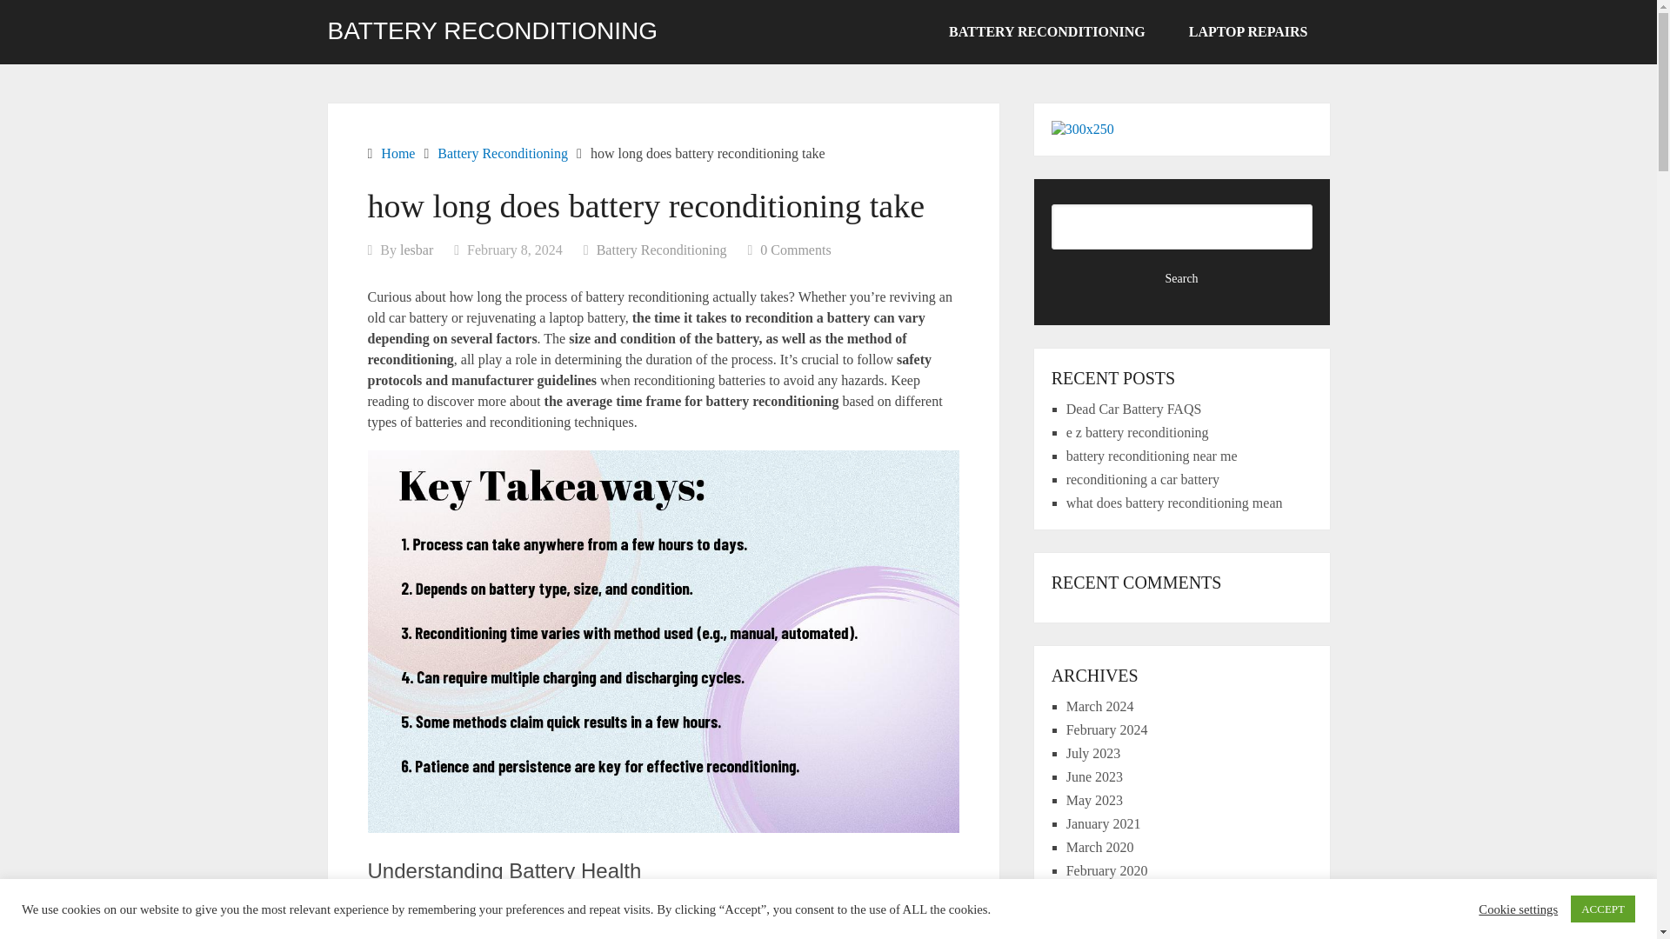 The height and width of the screenshot is (939, 1670). What do you see at coordinates (1143, 480) in the screenshot?
I see `reconditioning a car battery` at bounding box center [1143, 480].